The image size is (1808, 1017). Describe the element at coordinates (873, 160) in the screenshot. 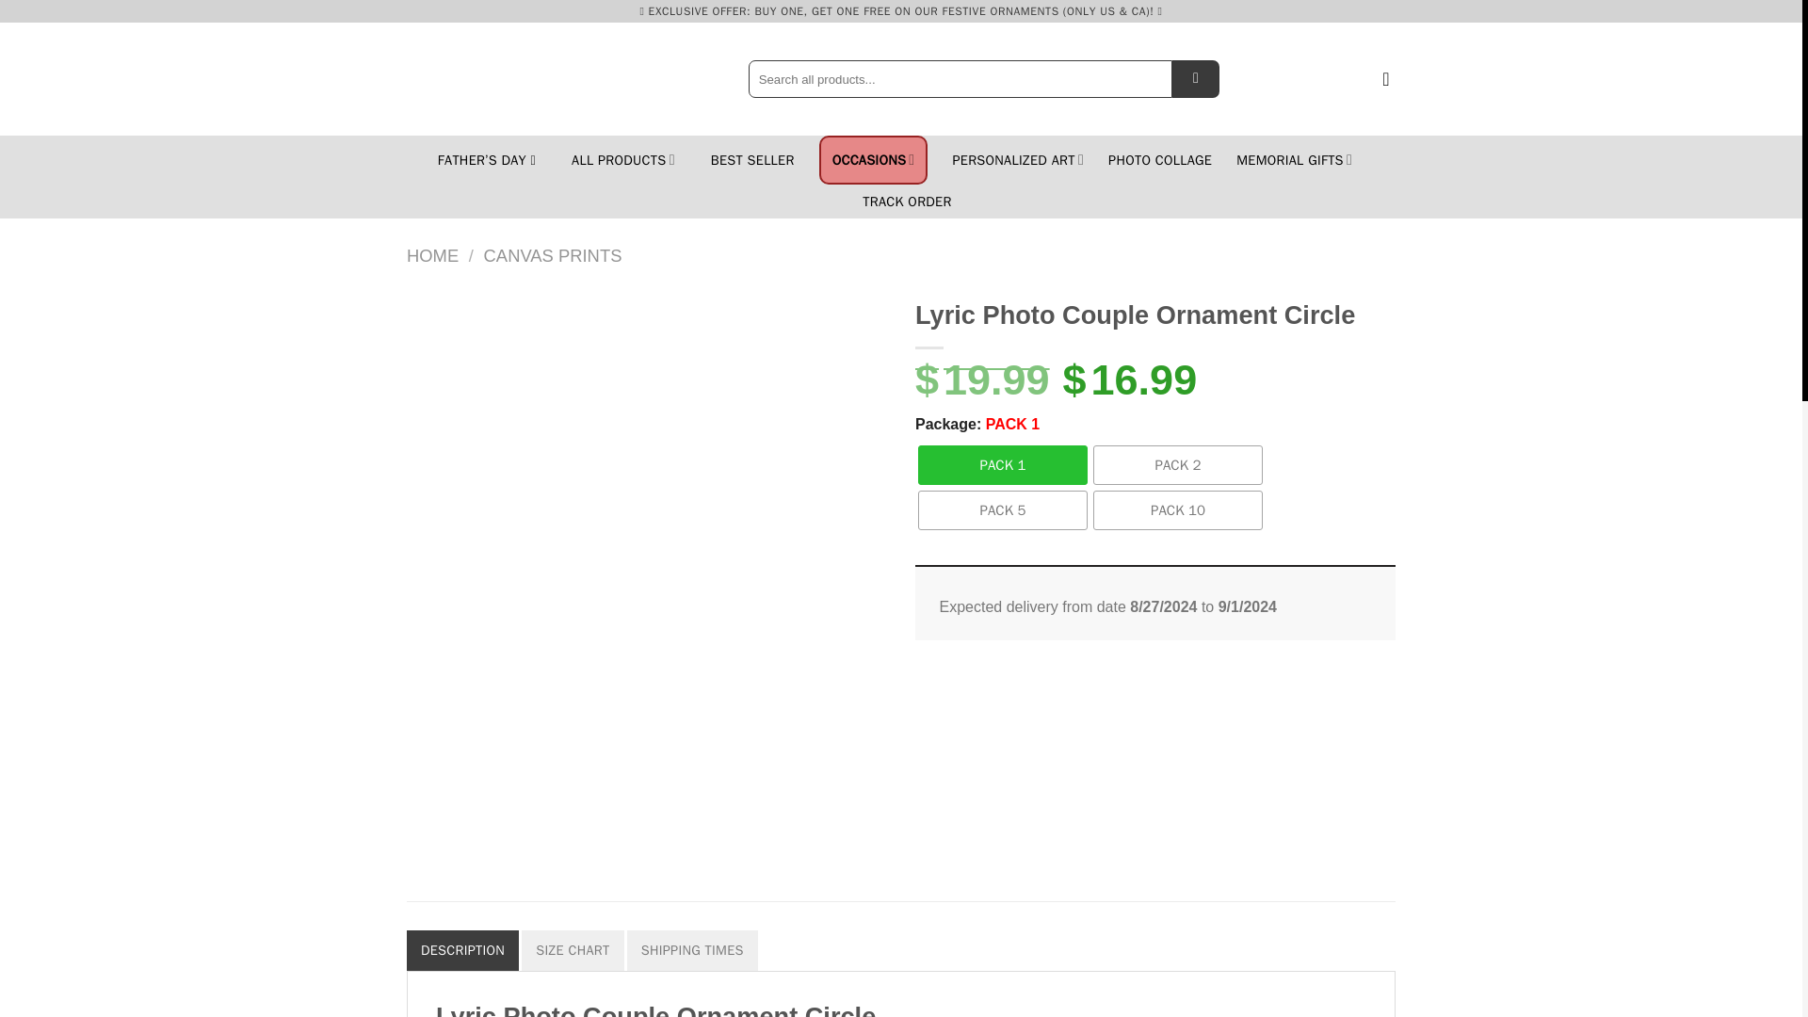

I see `OCCASIONS` at that location.